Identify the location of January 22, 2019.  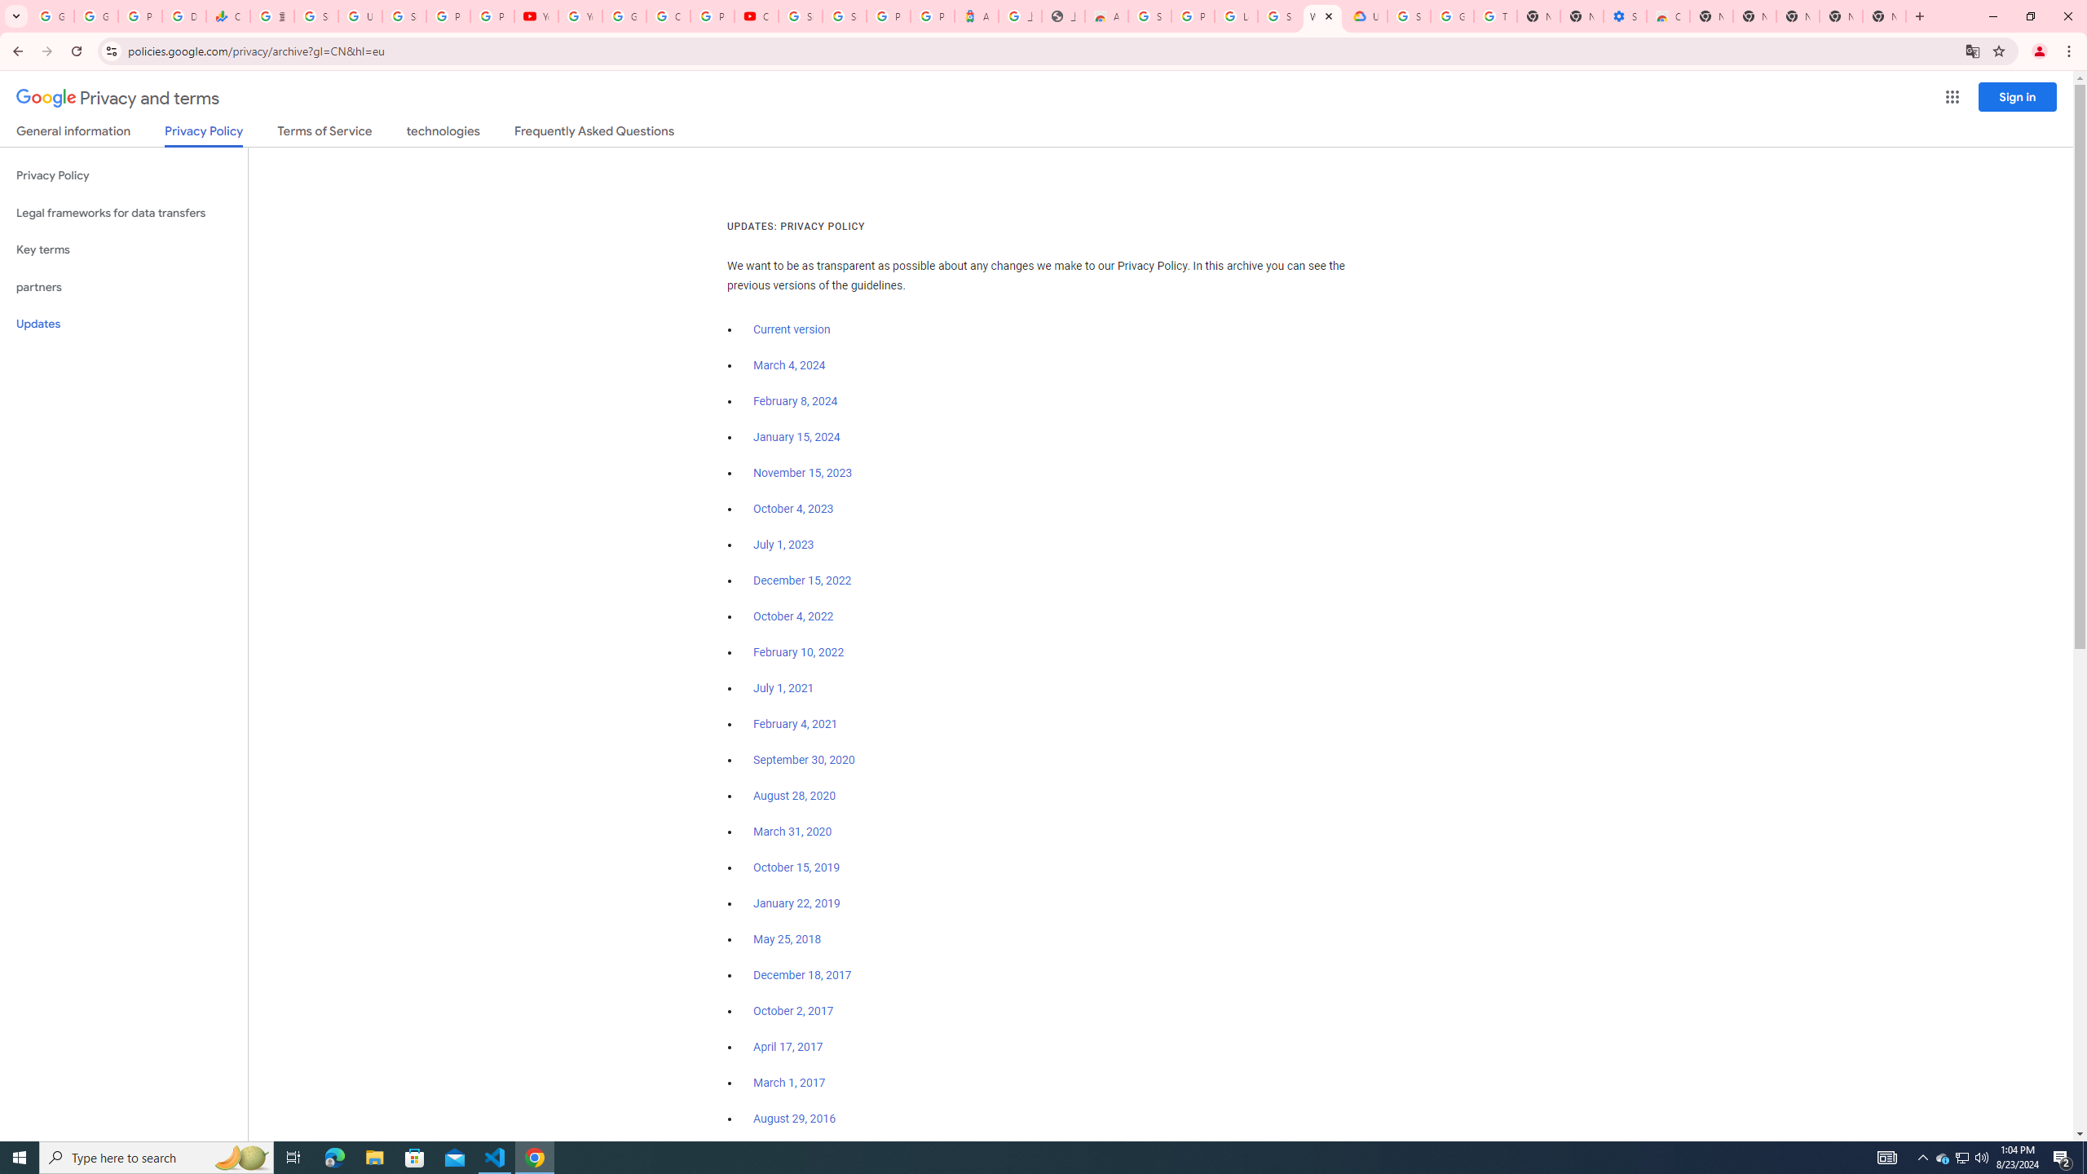
(797, 903).